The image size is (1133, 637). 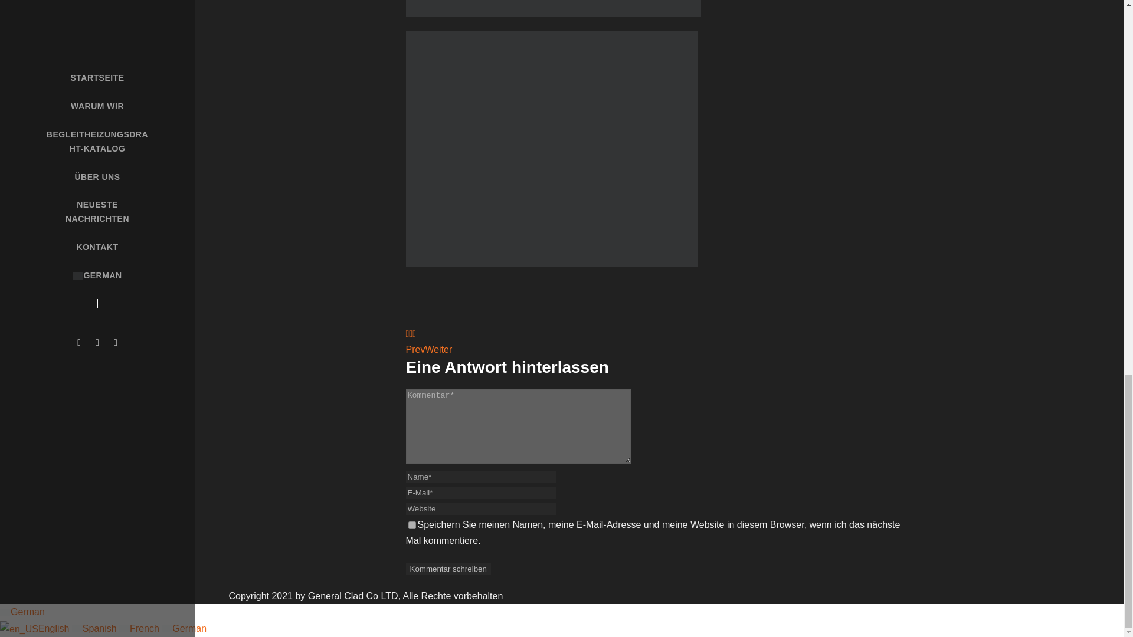 What do you see at coordinates (36, 628) in the screenshot?
I see `English` at bounding box center [36, 628].